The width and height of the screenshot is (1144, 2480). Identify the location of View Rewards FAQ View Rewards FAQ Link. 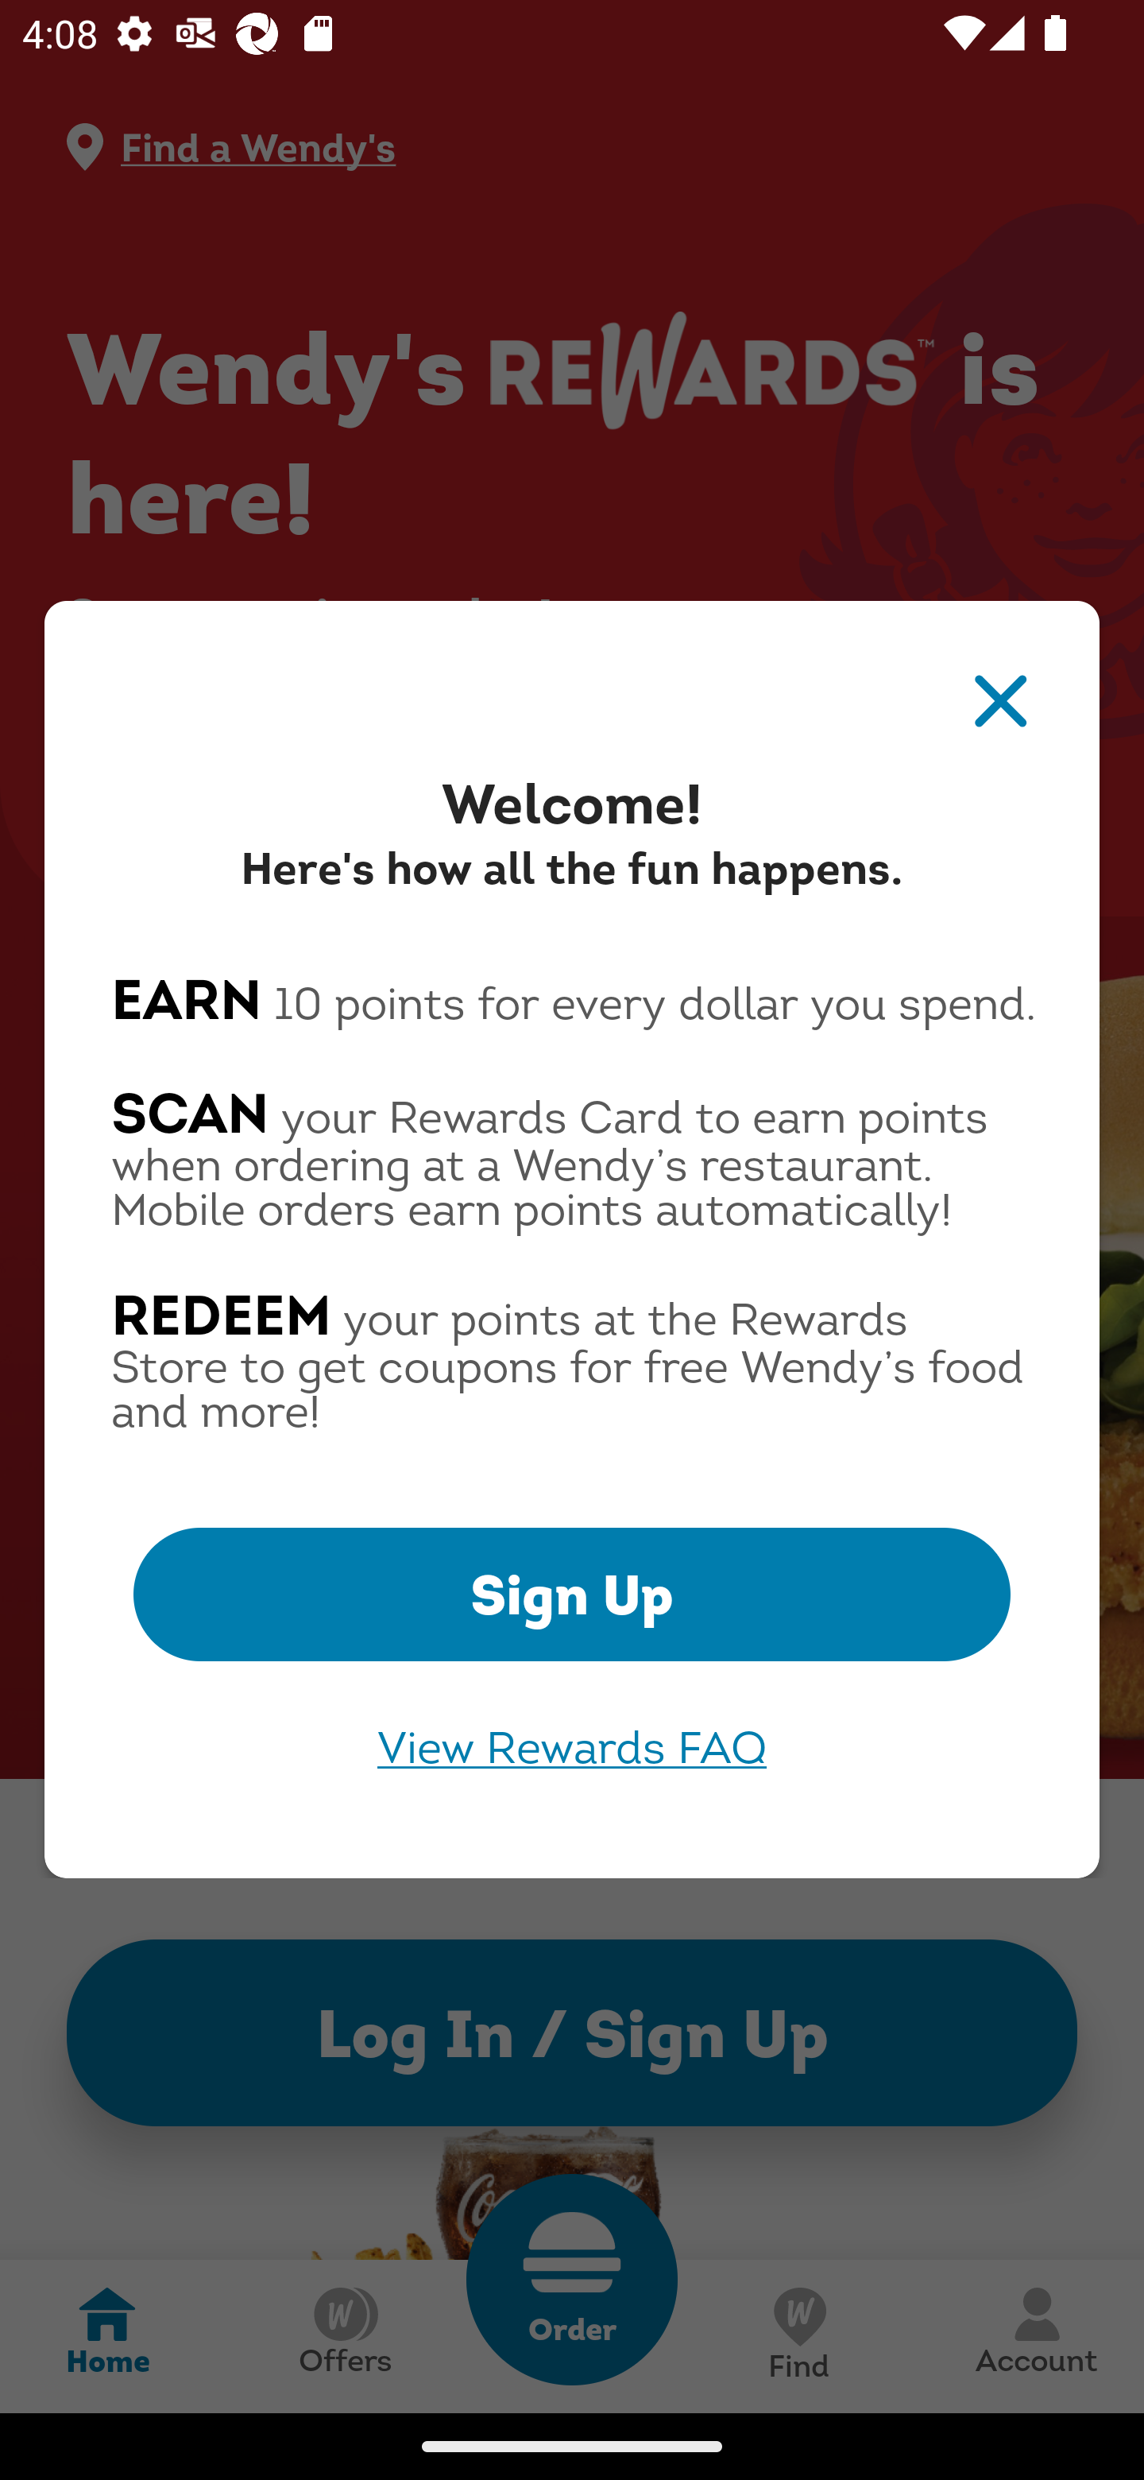
(572, 1747).